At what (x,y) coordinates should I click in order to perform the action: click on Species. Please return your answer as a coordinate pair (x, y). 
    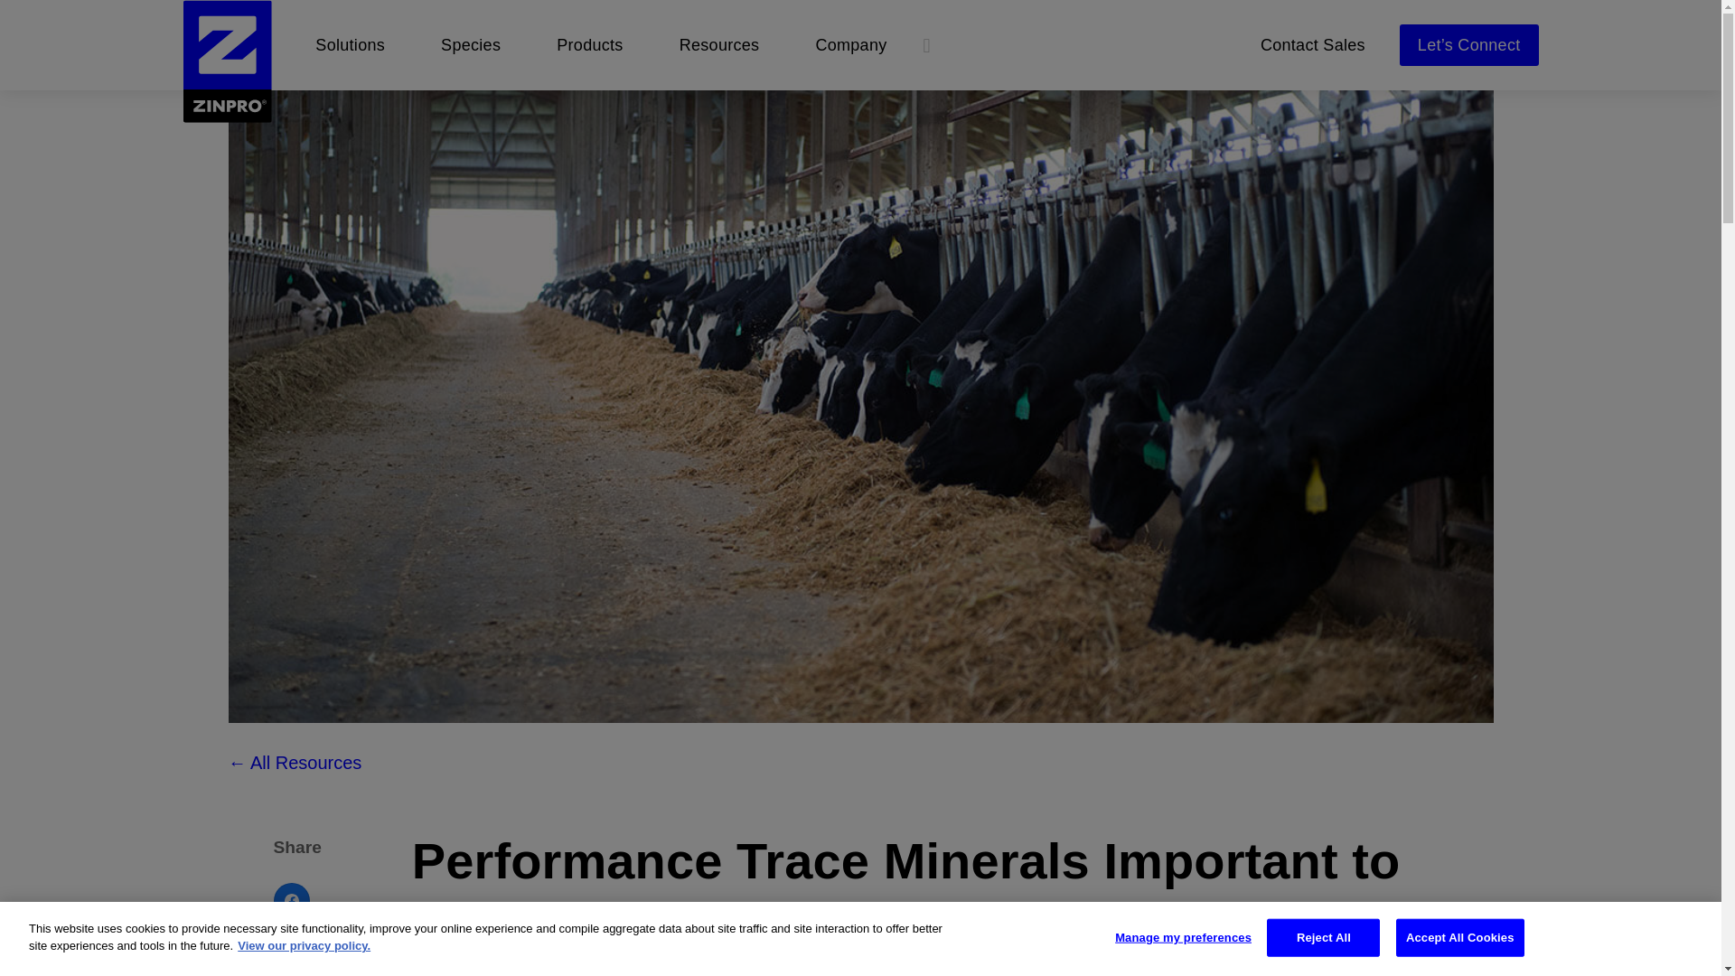
    Looking at the image, I should click on (470, 45).